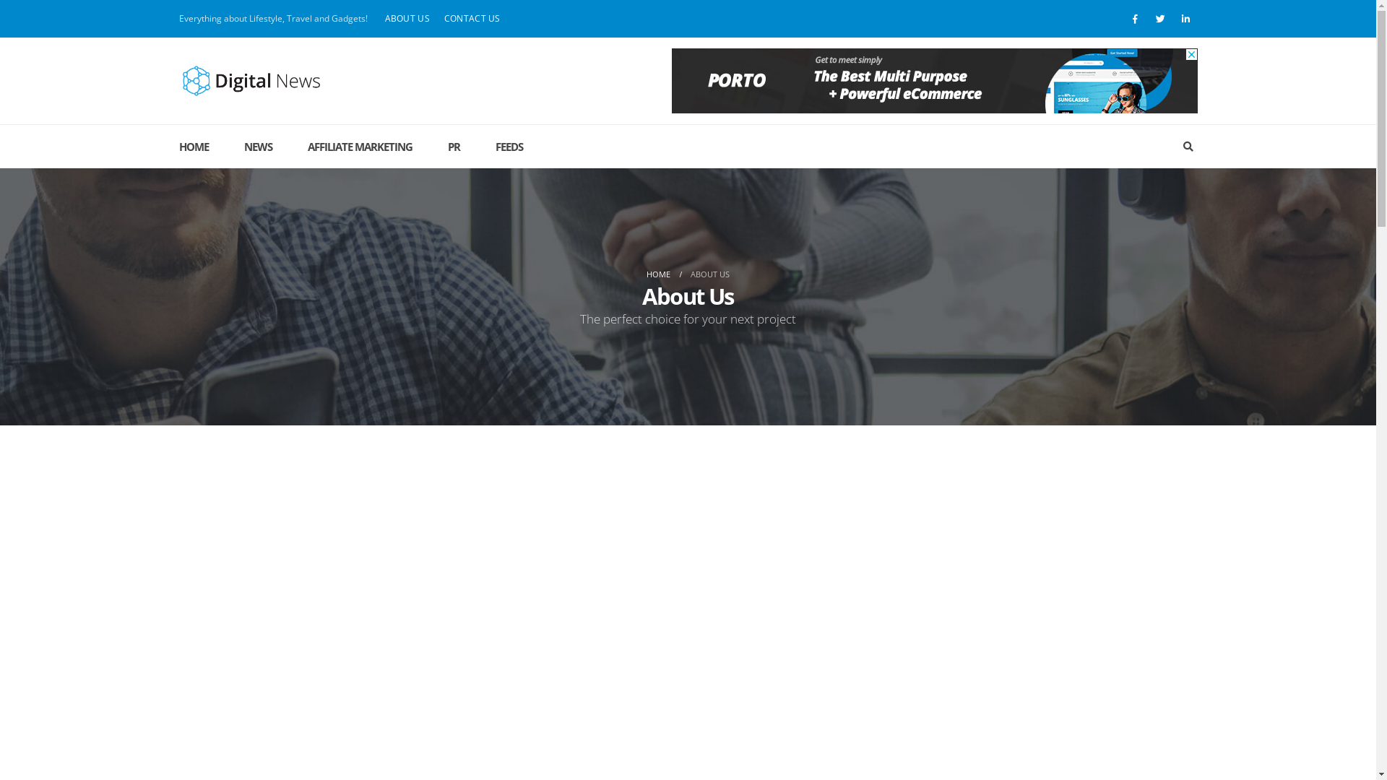  Describe the element at coordinates (1161, 19) in the screenshot. I see `Twitter` at that location.